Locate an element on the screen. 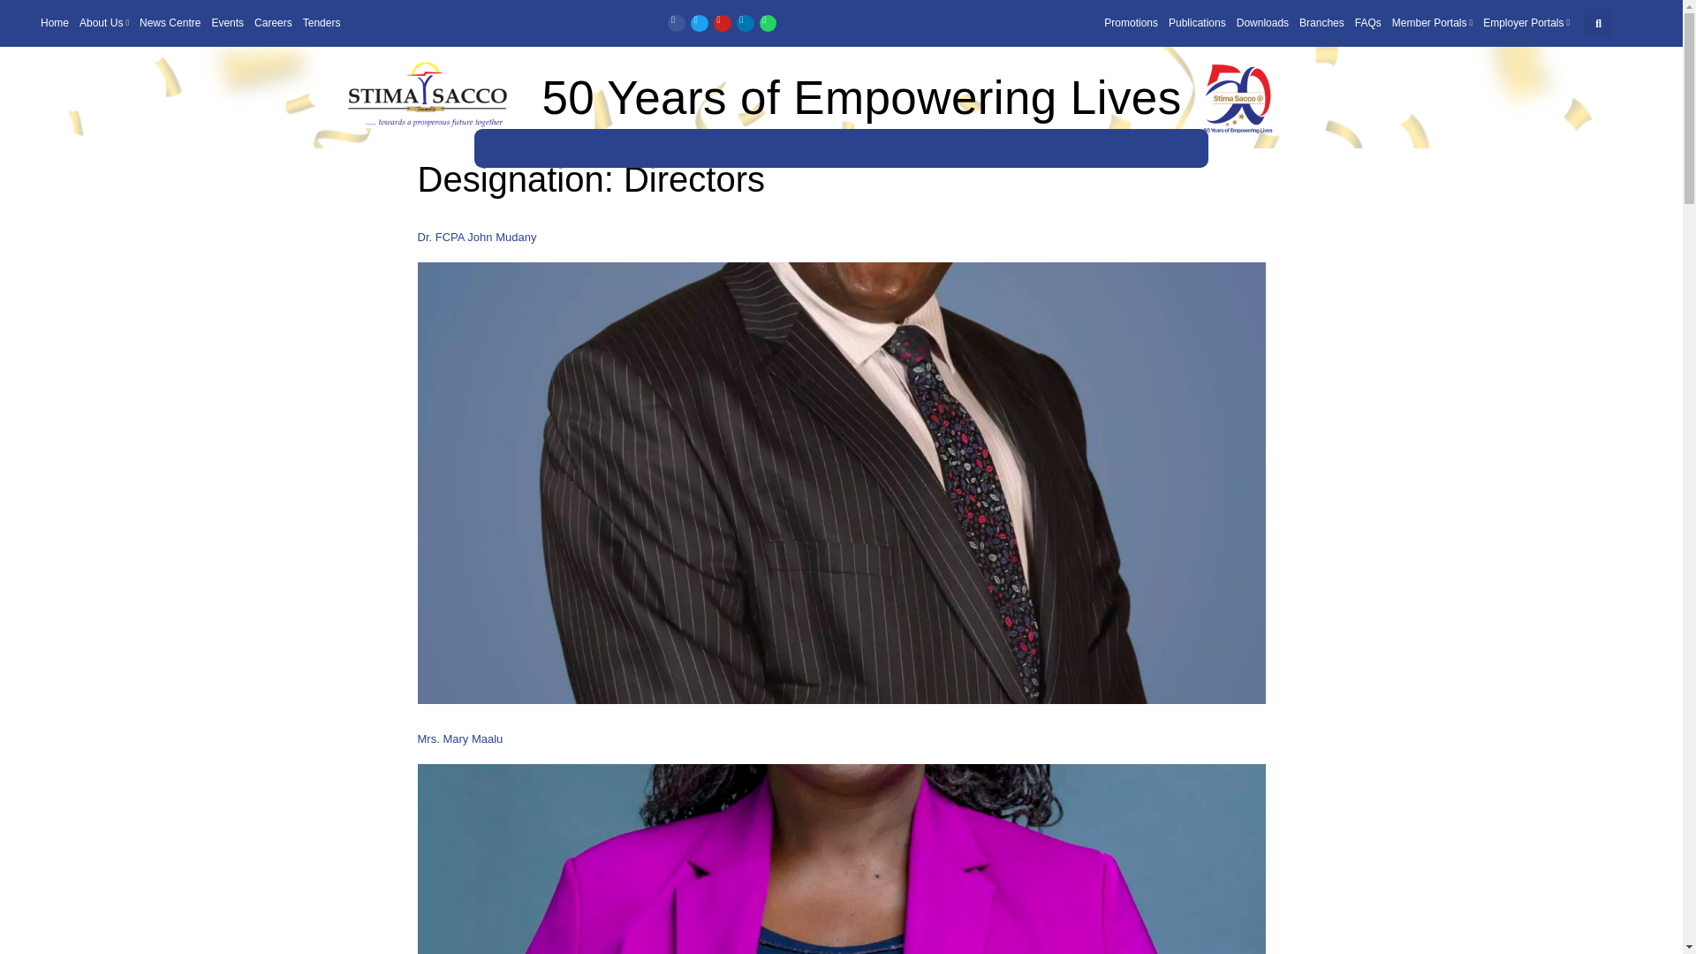  About Us is located at coordinates (104, 23).